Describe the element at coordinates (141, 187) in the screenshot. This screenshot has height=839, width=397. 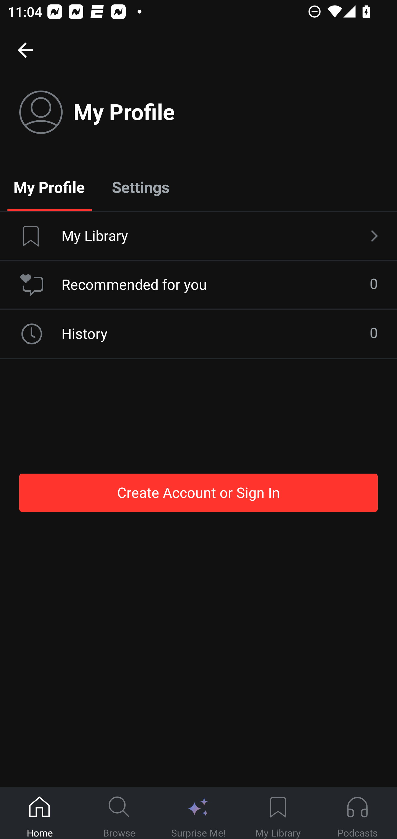
I see `Settings` at that location.